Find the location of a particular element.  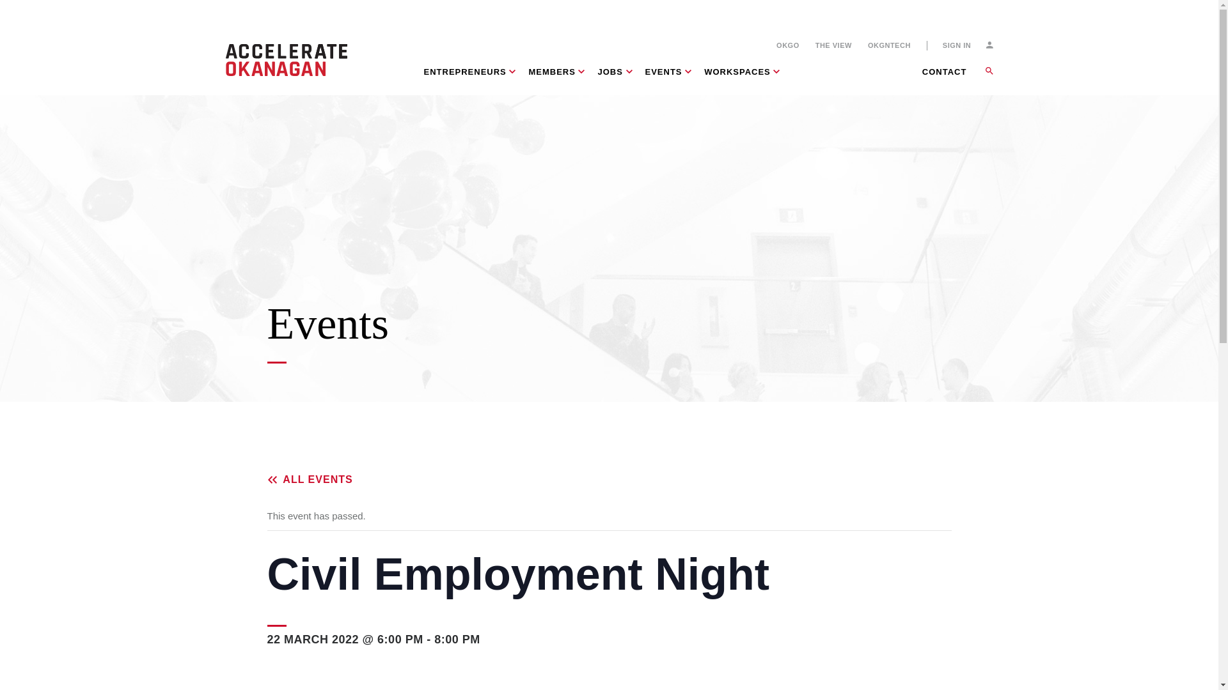

JOBS is located at coordinates (614, 81).